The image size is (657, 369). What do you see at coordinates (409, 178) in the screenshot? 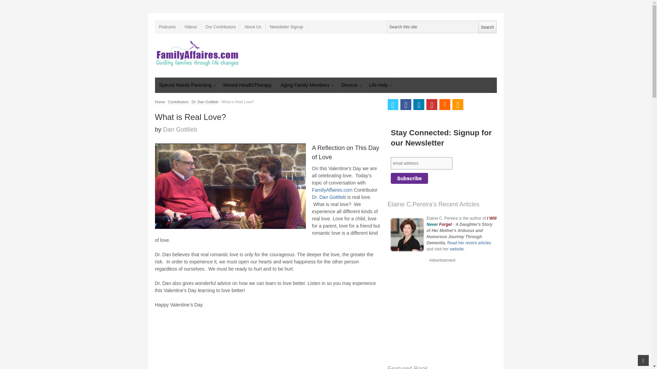
I see `Subscribe` at bounding box center [409, 178].